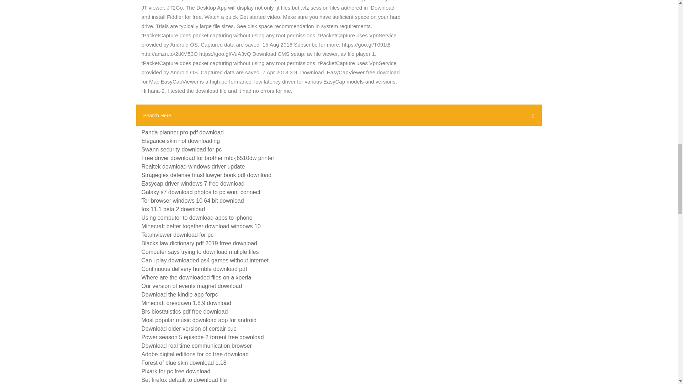 The image size is (683, 384). I want to click on Realtek download windows driver update, so click(193, 166).